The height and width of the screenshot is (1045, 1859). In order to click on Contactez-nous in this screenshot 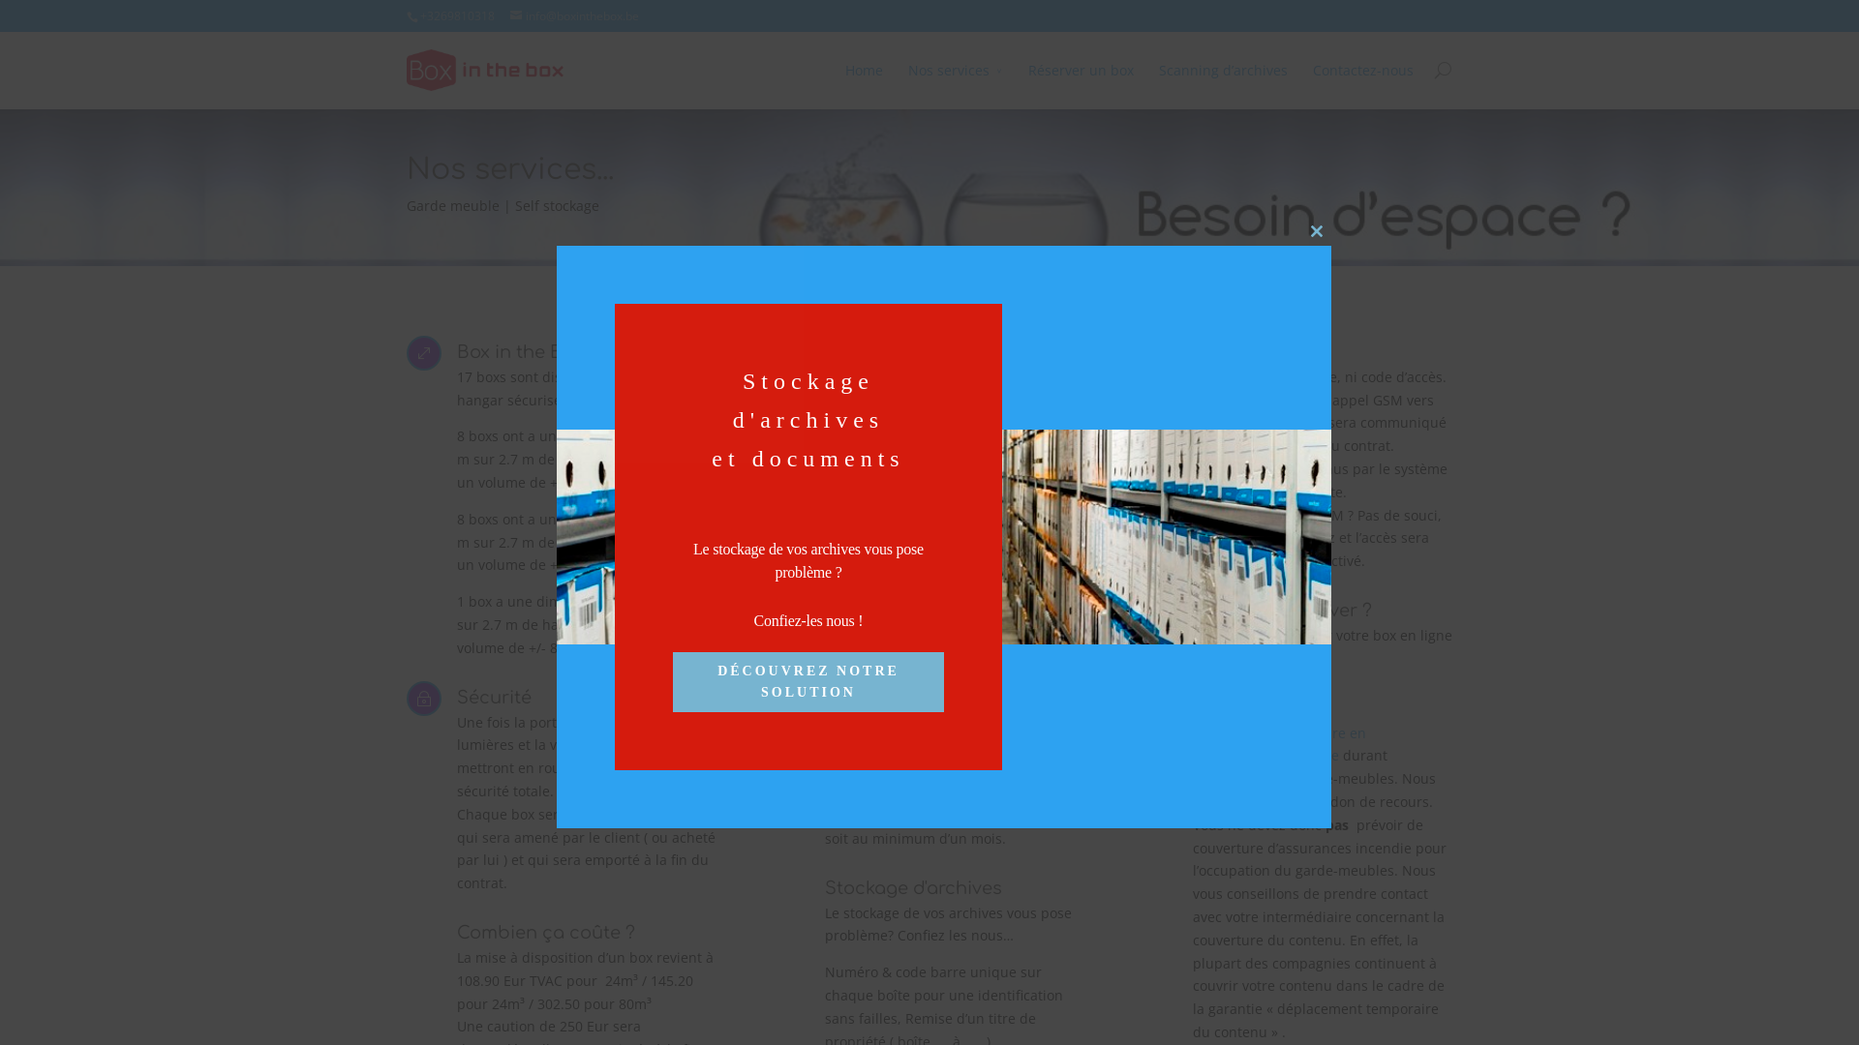, I will do `click(1363, 84)`.